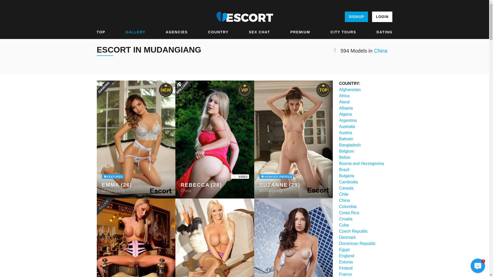 The width and height of the screenshot is (493, 277). What do you see at coordinates (384, 32) in the screenshot?
I see `DATING` at bounding box center [384, 32].